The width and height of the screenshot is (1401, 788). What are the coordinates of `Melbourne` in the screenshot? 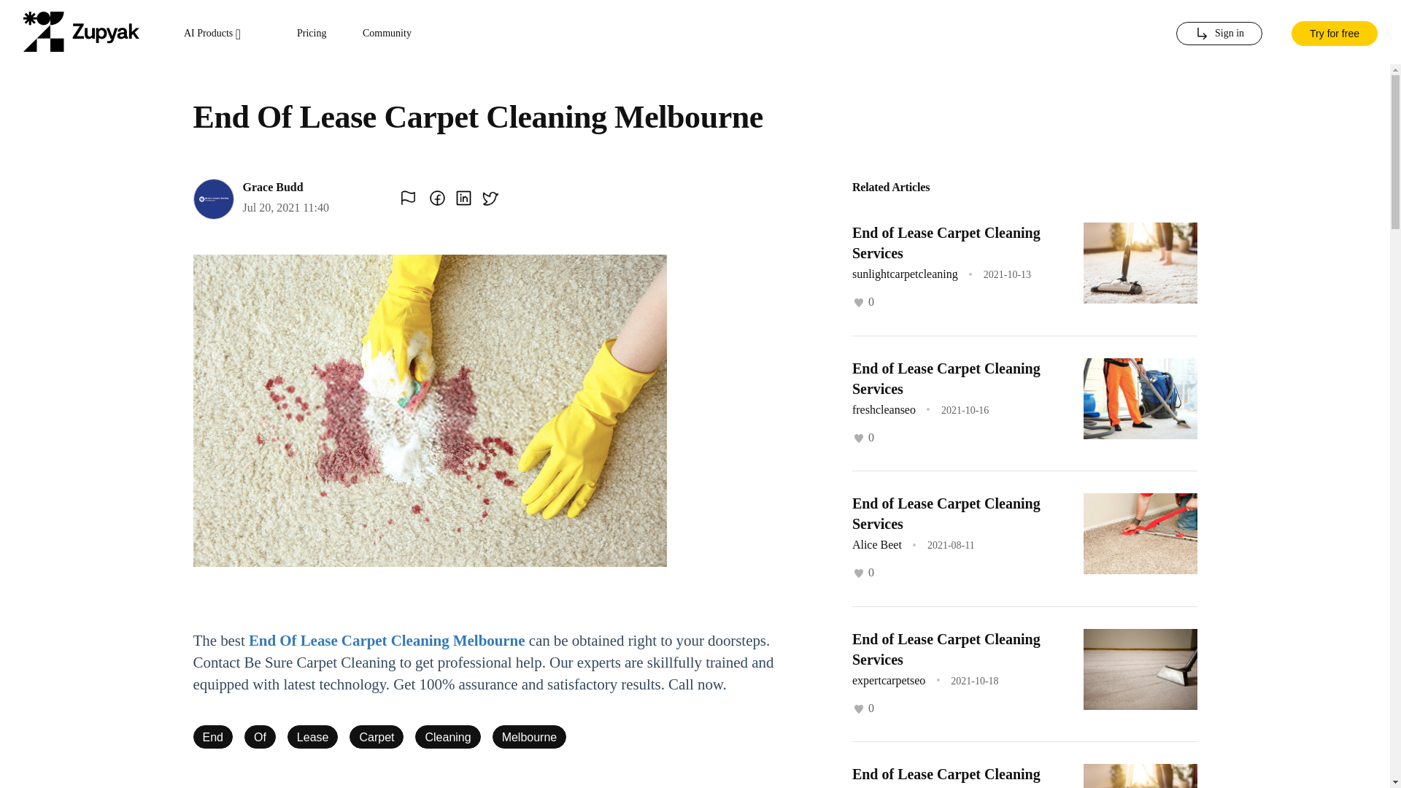 It's located at (530, 737).